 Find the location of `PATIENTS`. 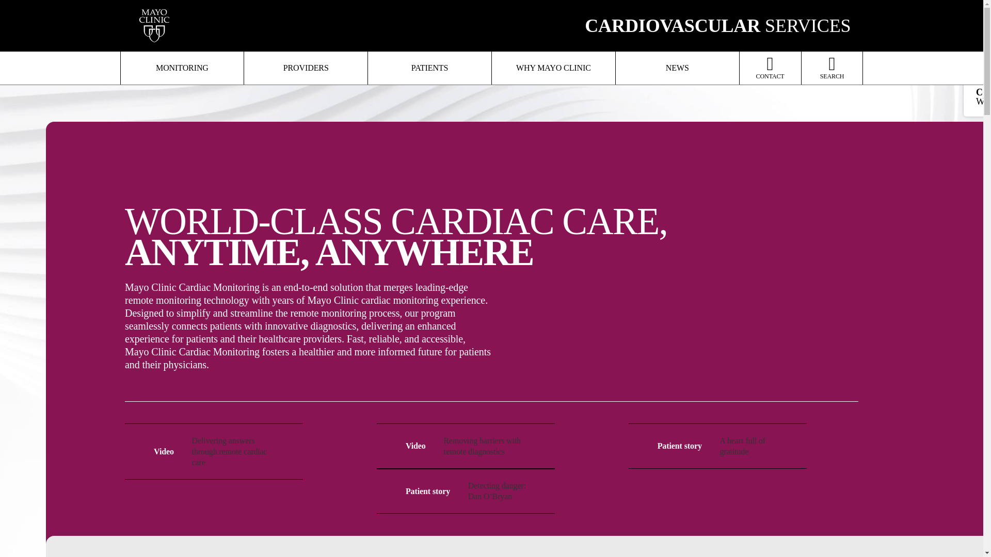

PATIENTS is located at coordinates (429, 68).